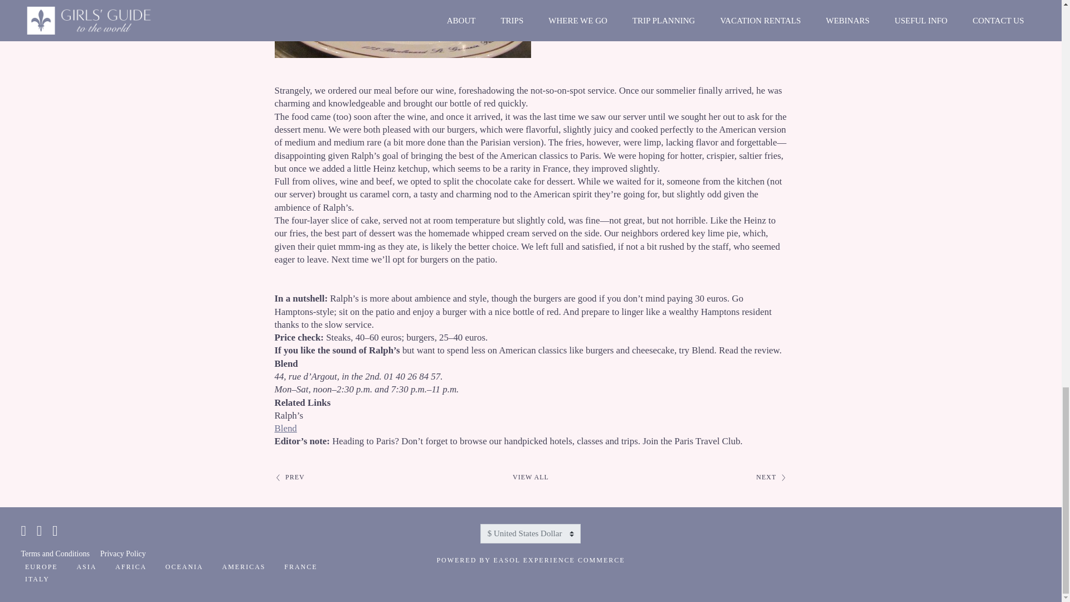 This screenshot has width=1070, height=602. What do you see at coordinates (244, 567) in the screenshot?
I see `AMERICAS` at bounding box center [244, 567].